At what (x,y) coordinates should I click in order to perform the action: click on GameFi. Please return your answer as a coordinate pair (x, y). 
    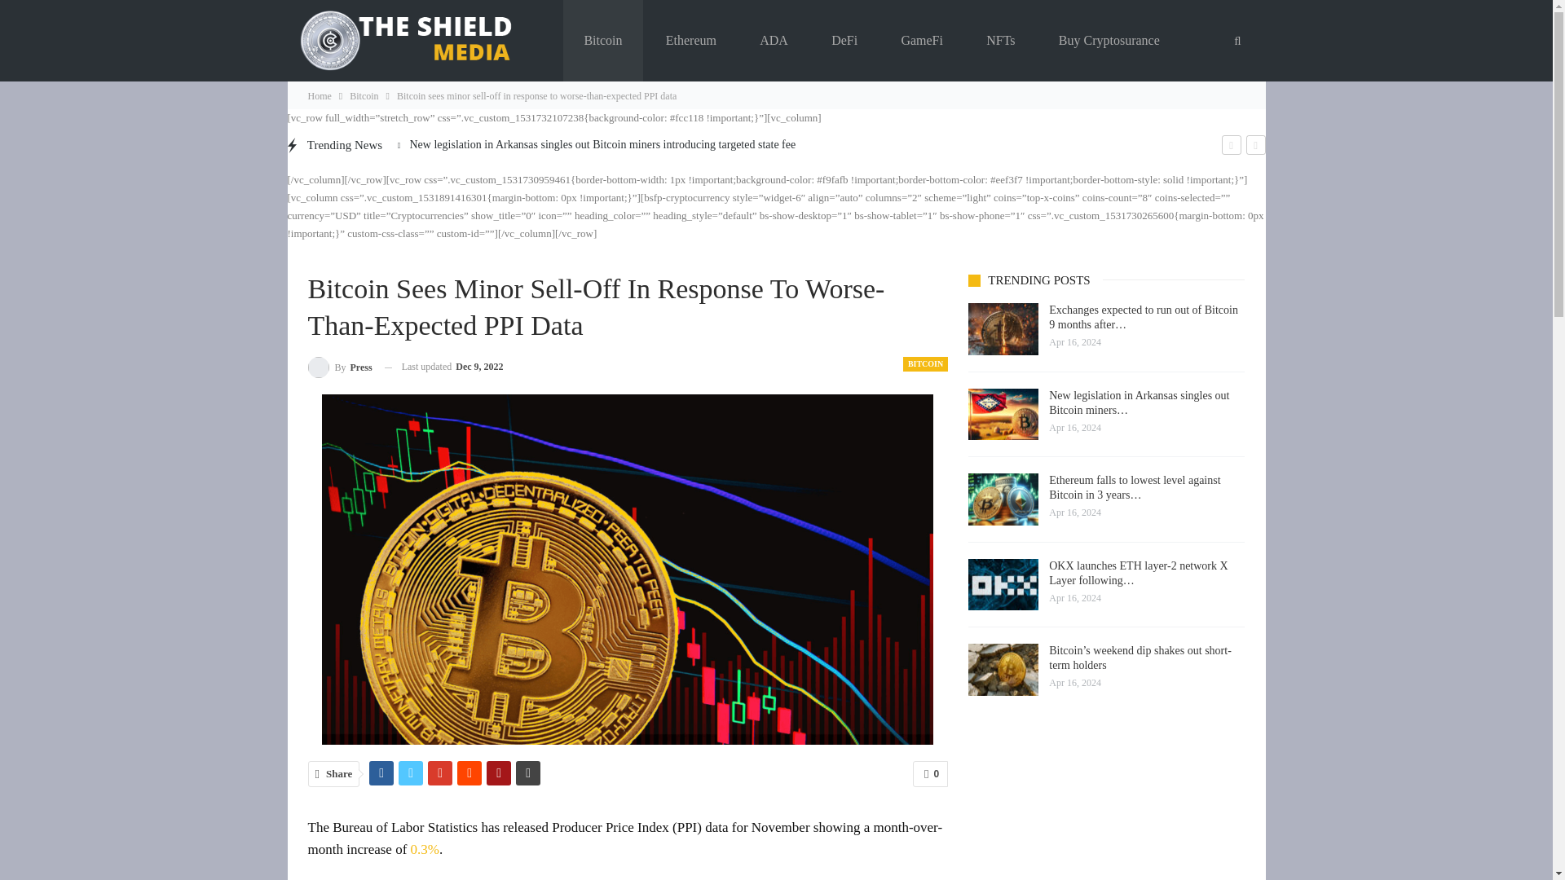
    Looking at the image, I should click on (921, 41).